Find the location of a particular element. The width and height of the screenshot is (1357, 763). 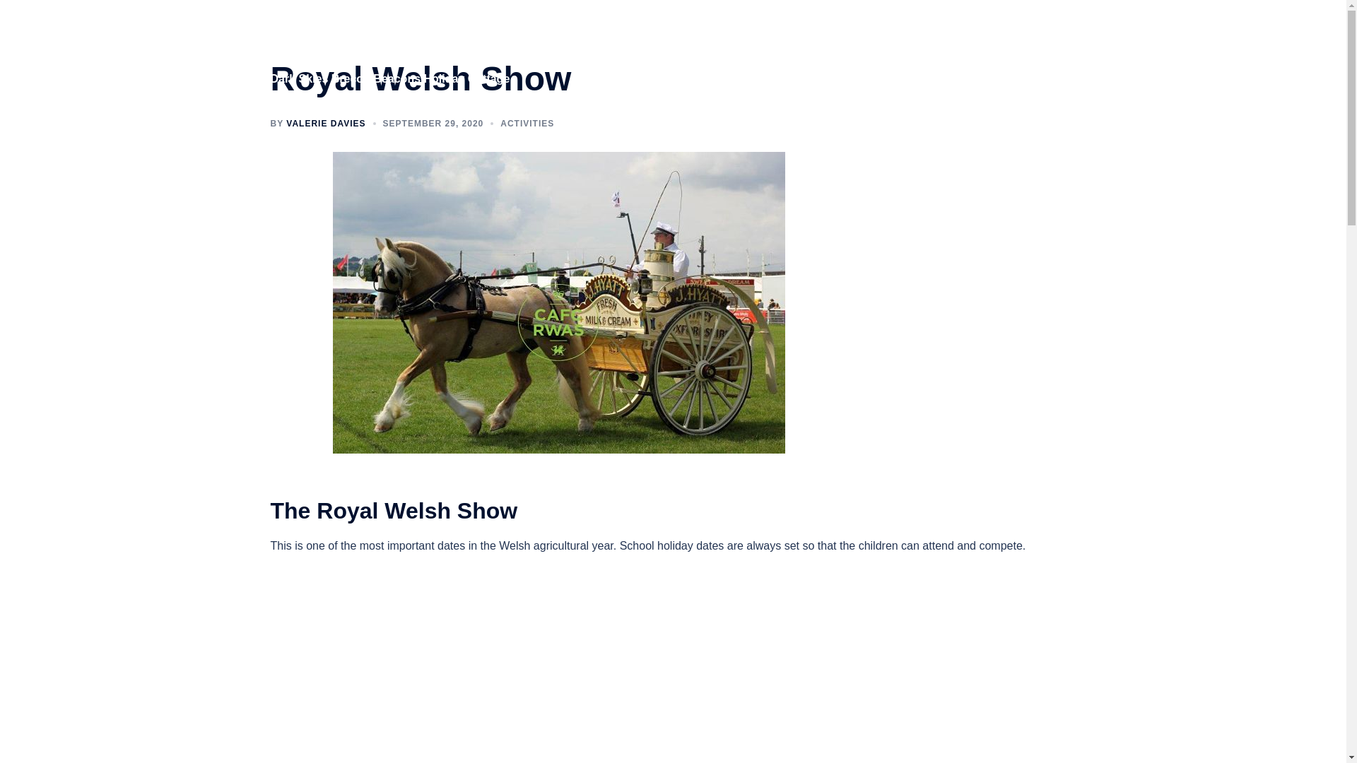

About Us is located at coordinates (792, 50).